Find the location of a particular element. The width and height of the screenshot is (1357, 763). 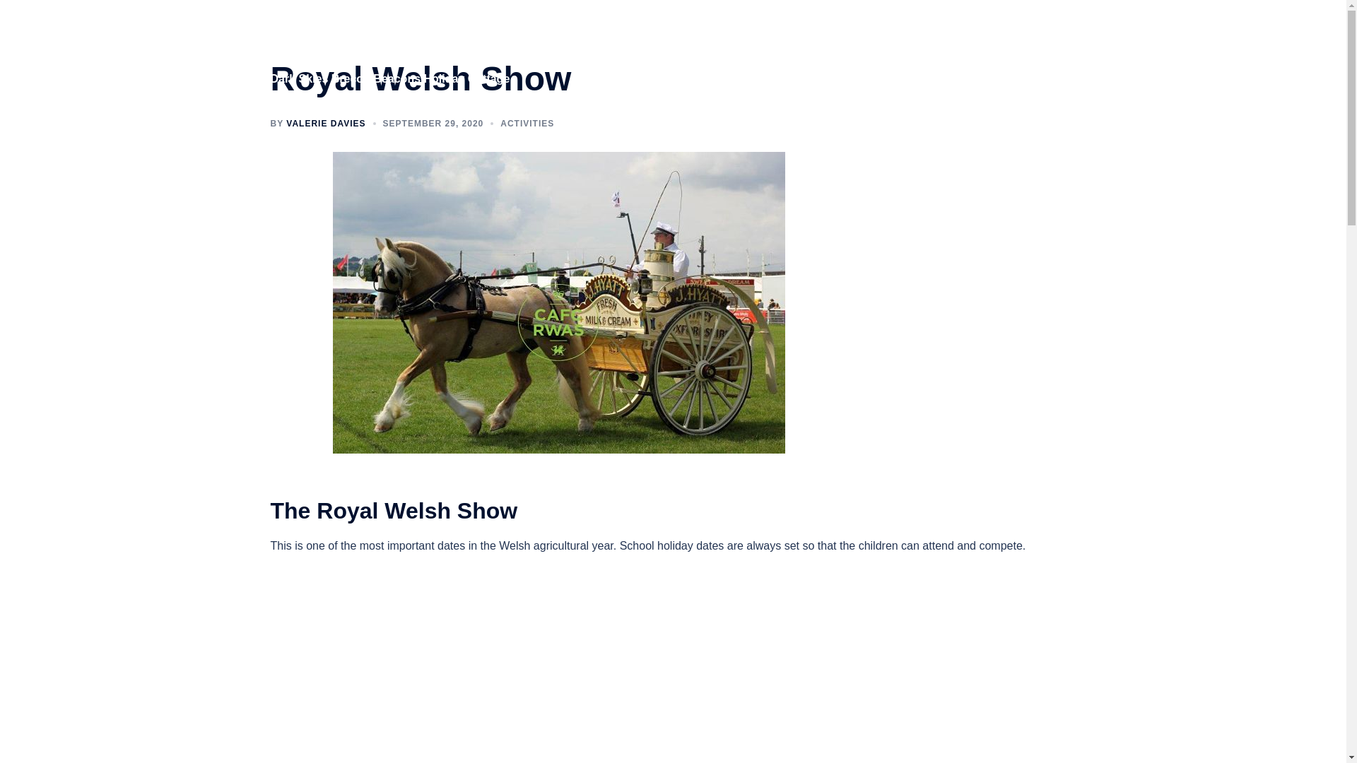

About Us is located at coordinates (792, 50).